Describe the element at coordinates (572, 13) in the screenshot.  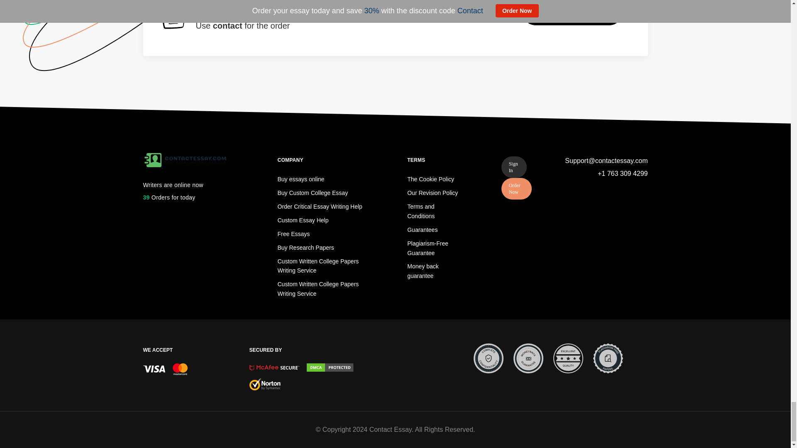
I see `Write my paper` at that location.